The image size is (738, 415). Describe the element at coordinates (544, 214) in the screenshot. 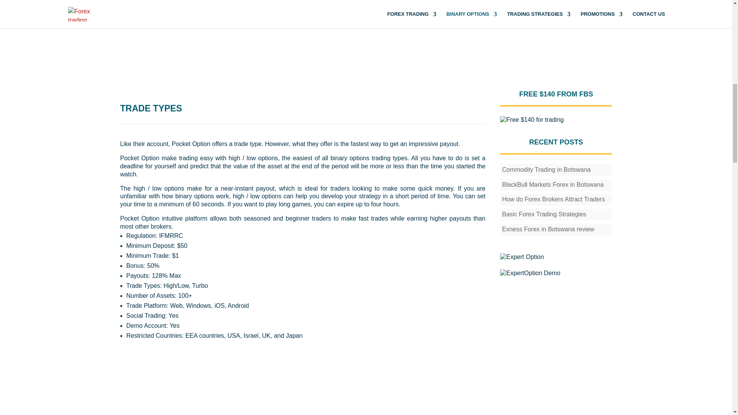

I see `Basic Forex Trading Strategies` at that location.